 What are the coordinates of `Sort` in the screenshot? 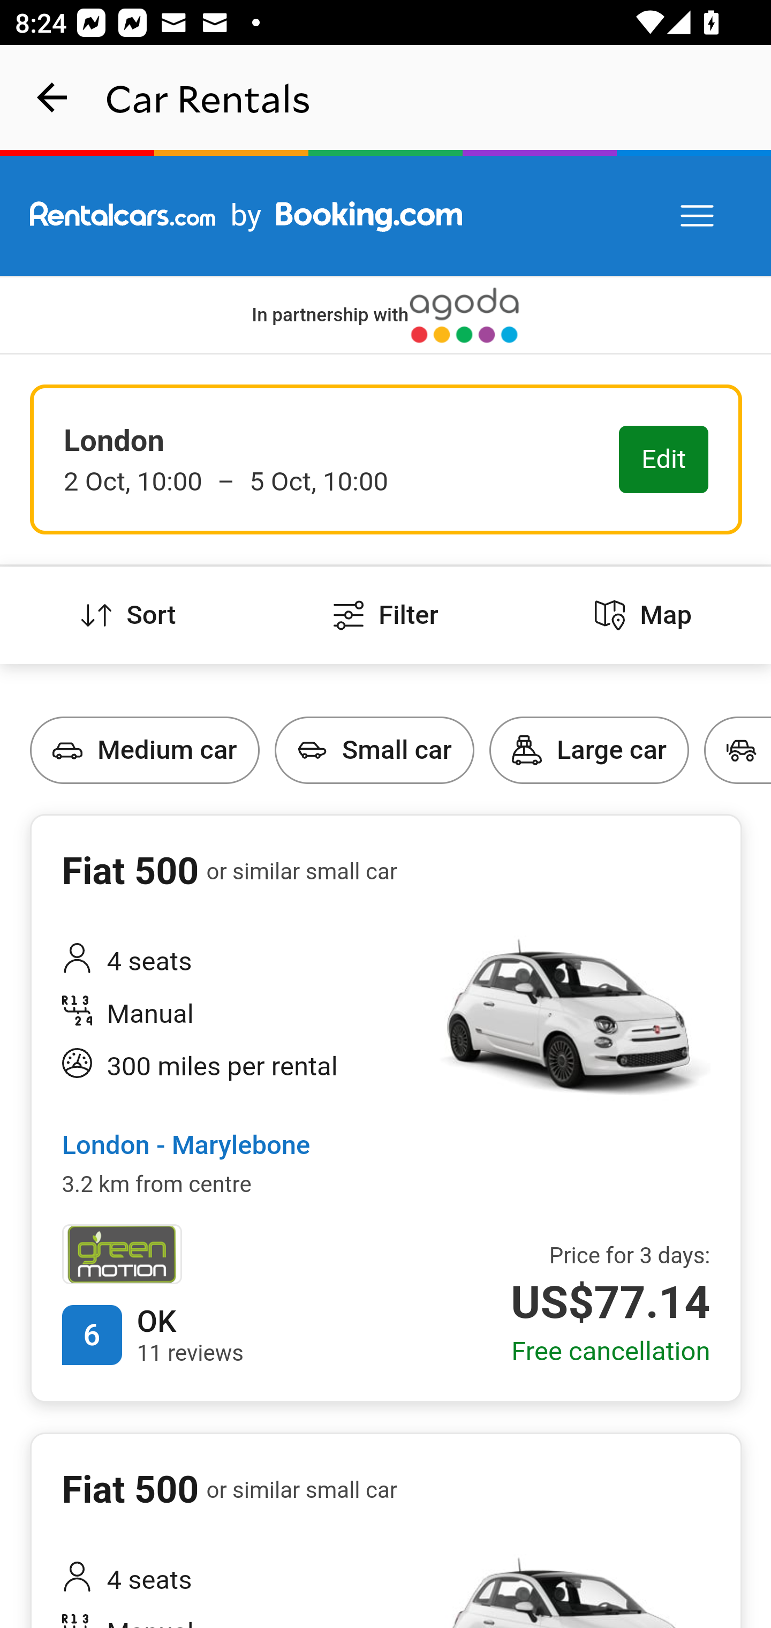 It's located at (129, 615).